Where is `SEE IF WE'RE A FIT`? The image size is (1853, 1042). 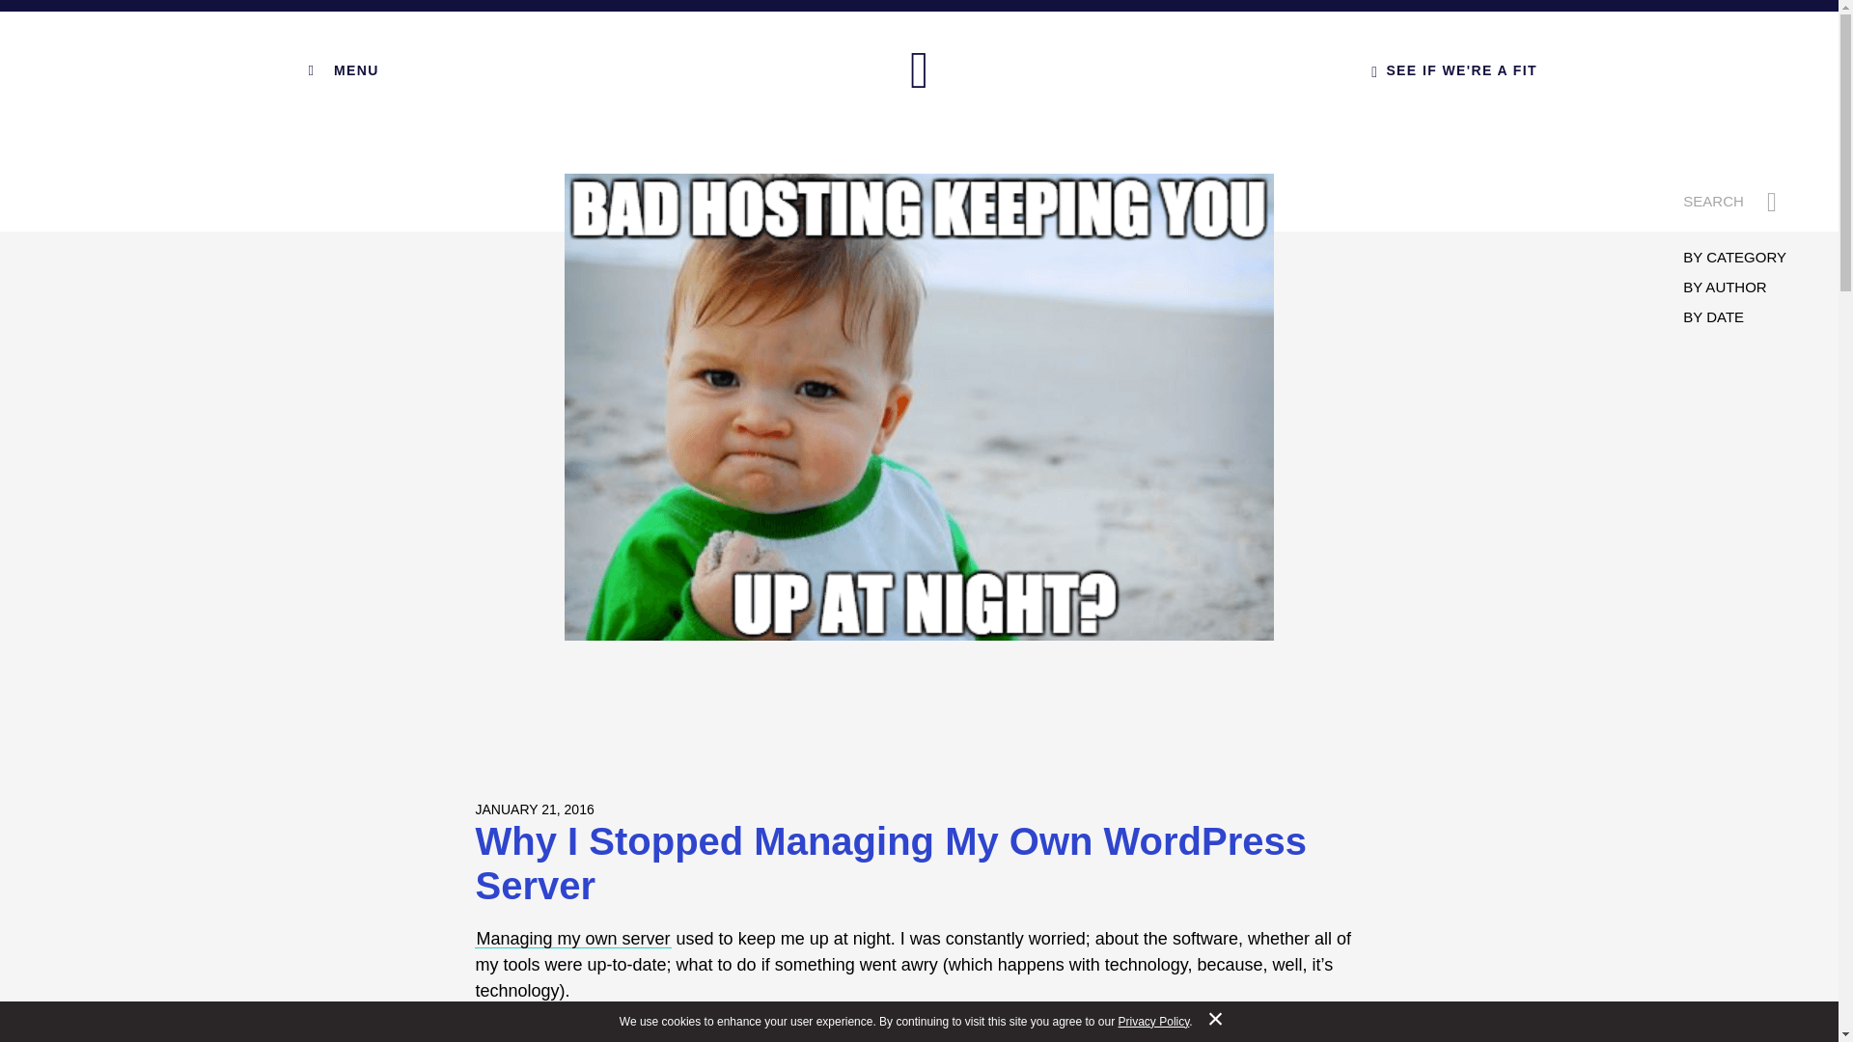
SEE IF WE'RE A FIT is located at coordinates (1453, 69).